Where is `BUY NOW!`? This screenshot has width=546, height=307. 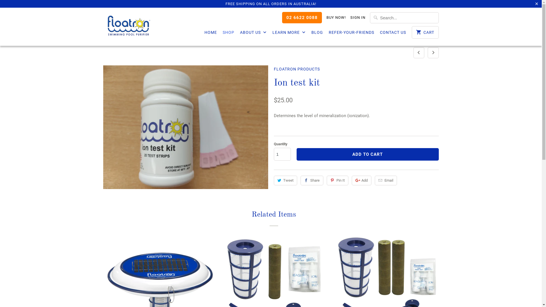
BUY NOW! is located at coordinates (336, 18).